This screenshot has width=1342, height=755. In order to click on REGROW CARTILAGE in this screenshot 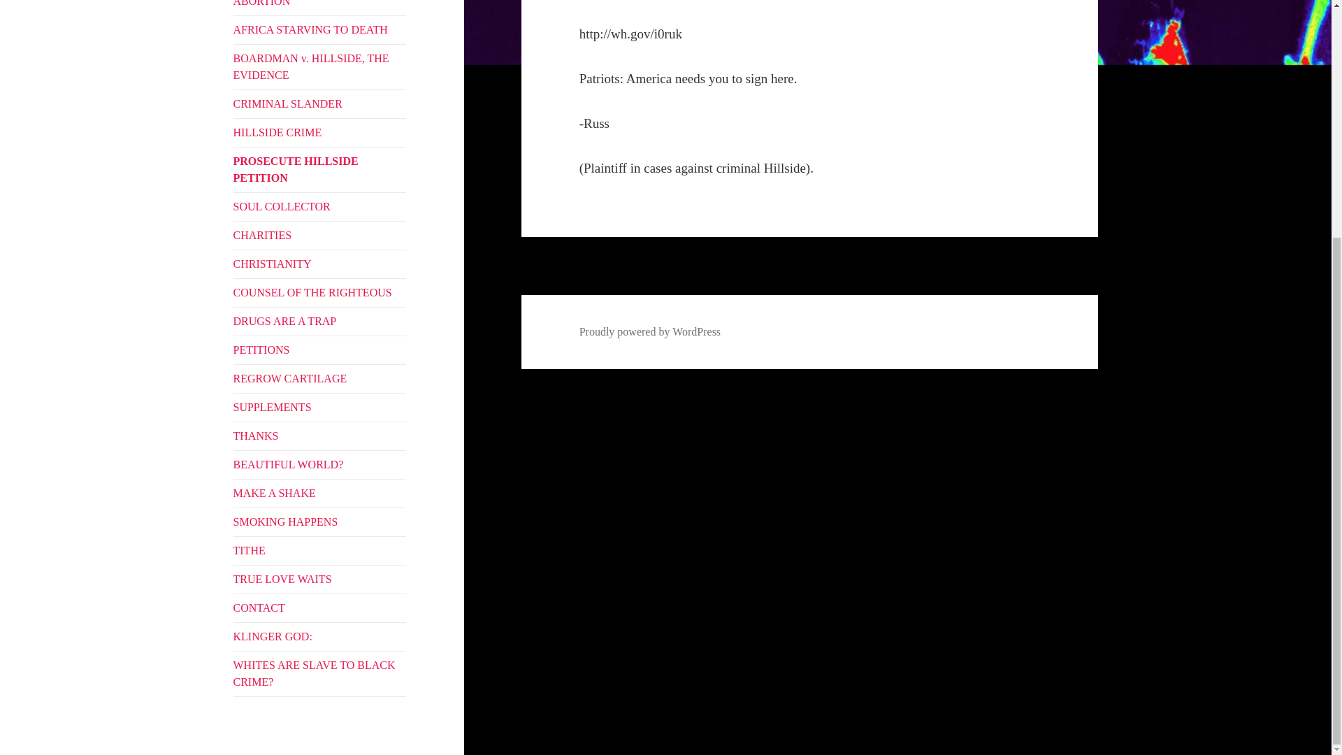, I will do `click(320, 378)`.